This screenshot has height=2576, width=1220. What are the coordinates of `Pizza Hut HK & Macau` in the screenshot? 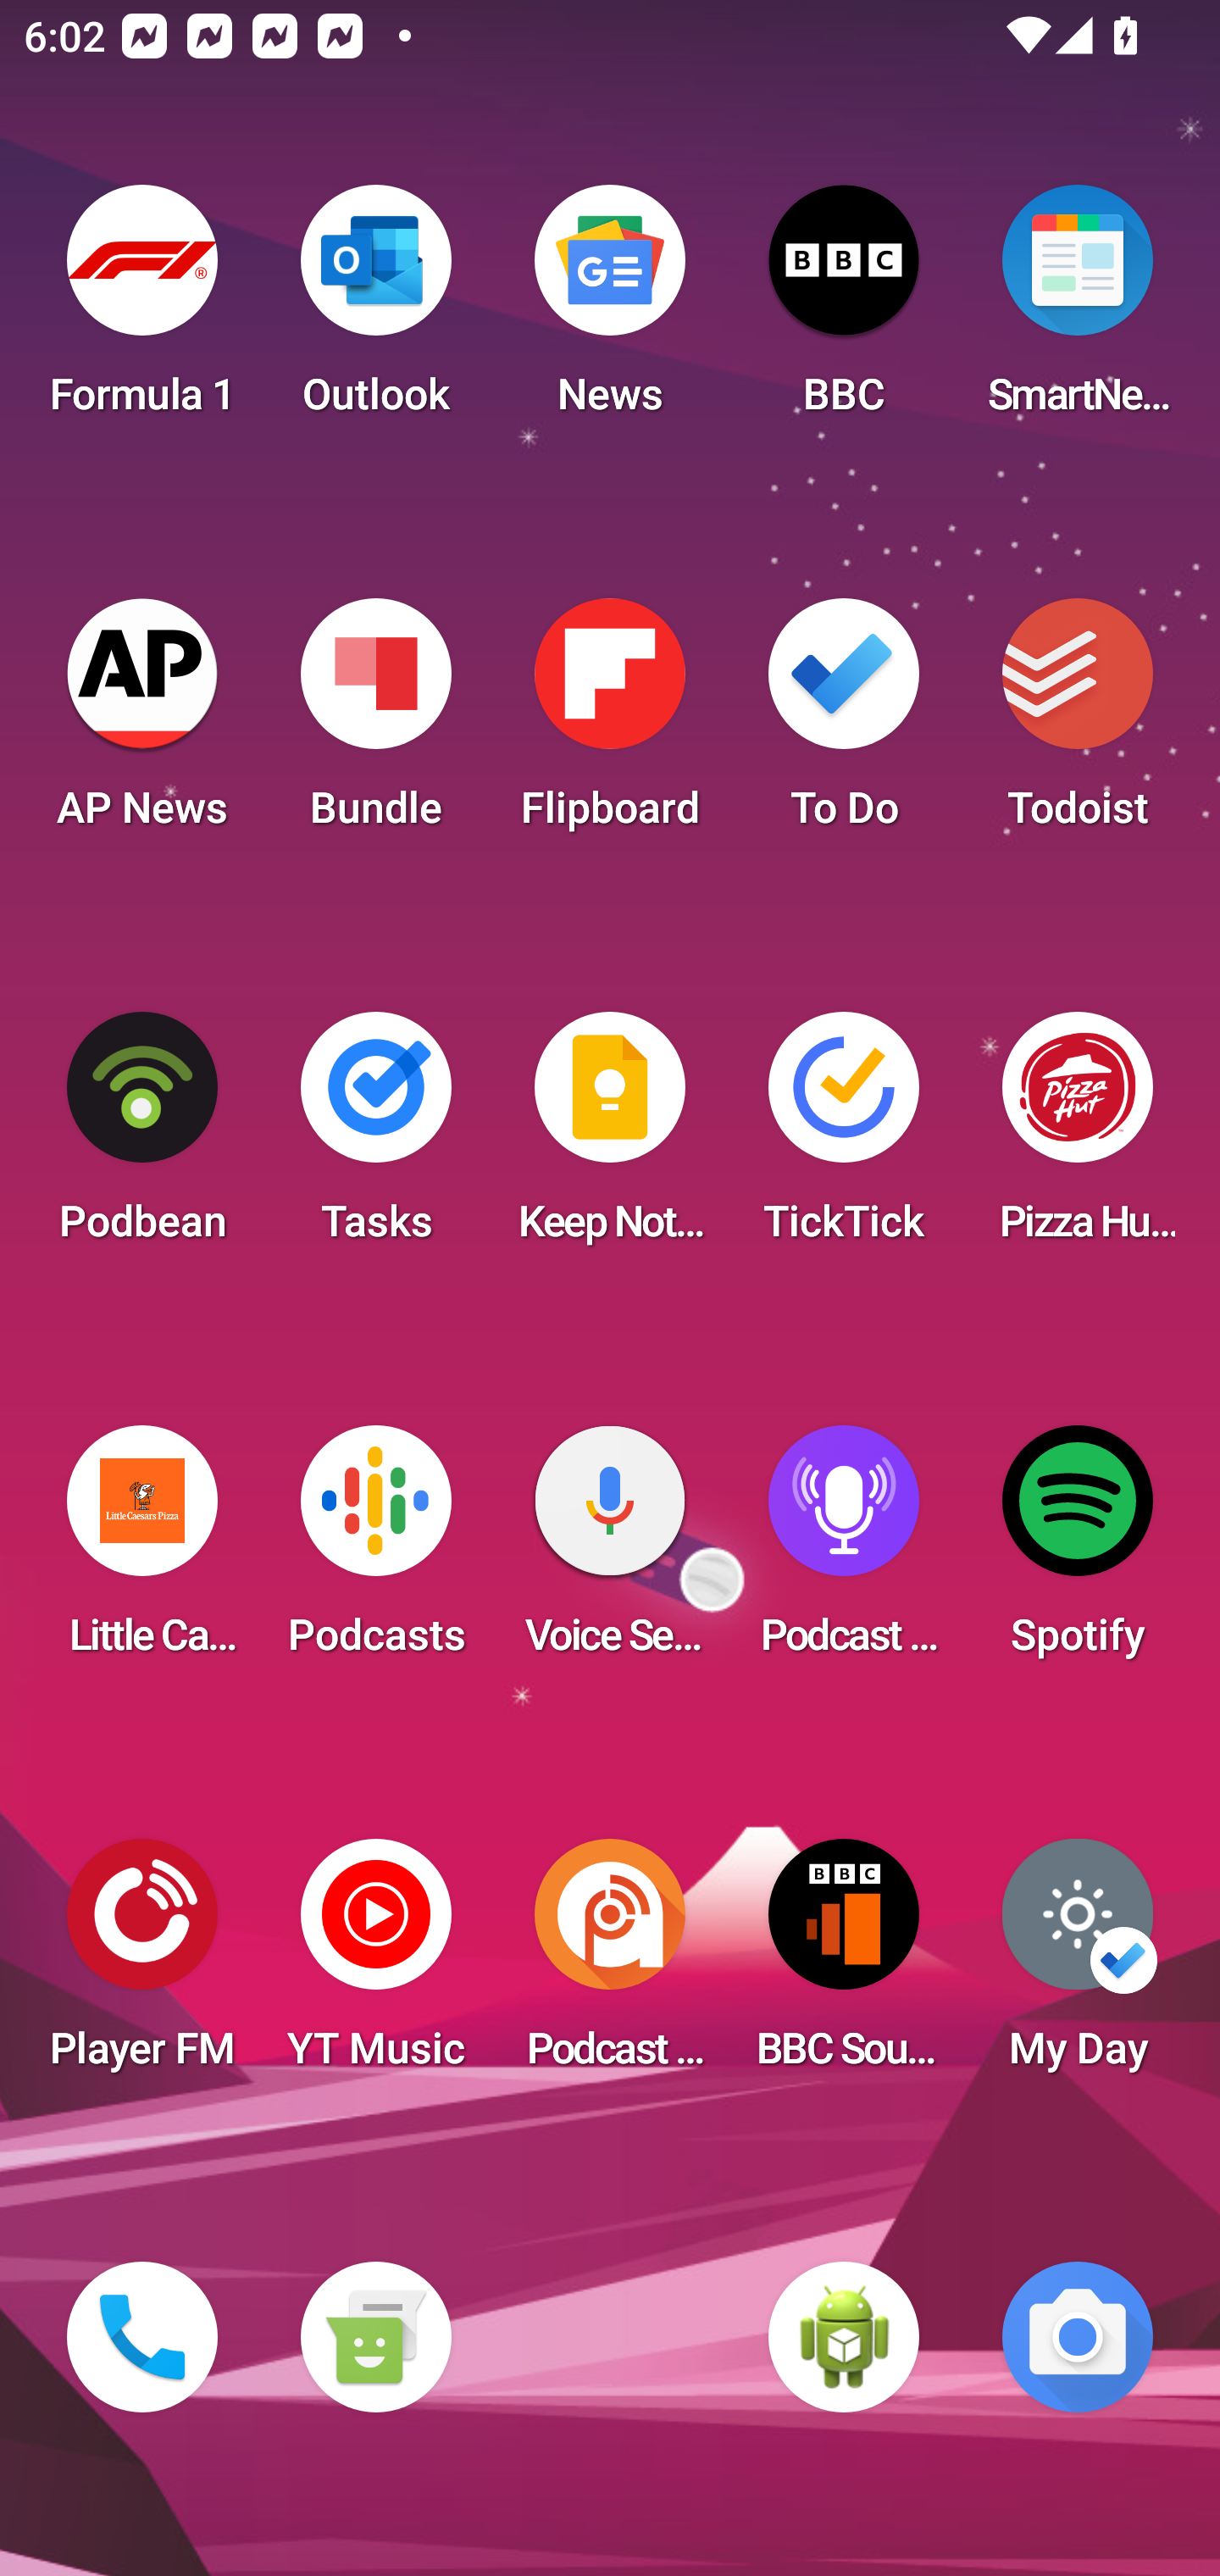 It's located at (1078, 1137).